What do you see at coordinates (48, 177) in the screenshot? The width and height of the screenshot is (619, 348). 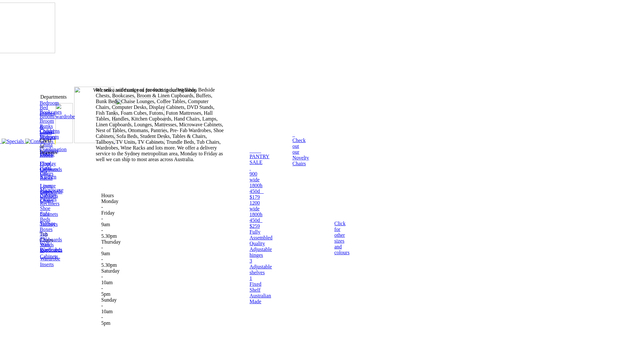 I see `Kitchen` at bounding box center [48, 177].